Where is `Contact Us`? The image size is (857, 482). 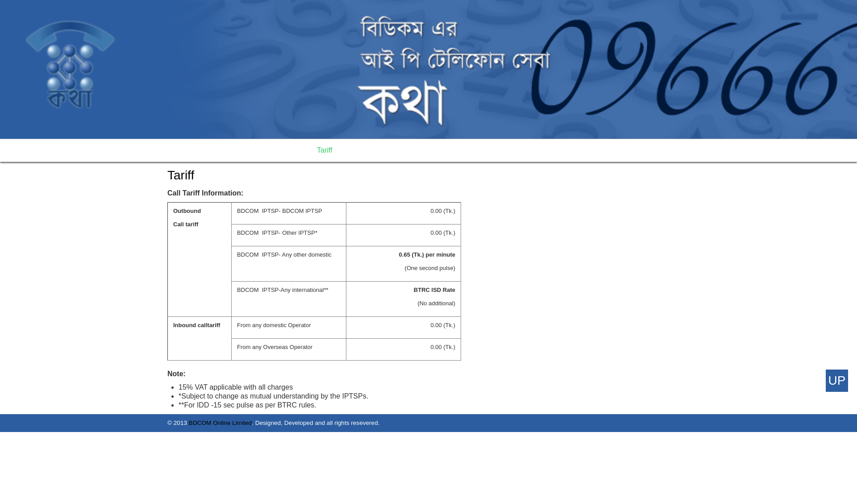 Contact Us is located at coordinates (621, 150).